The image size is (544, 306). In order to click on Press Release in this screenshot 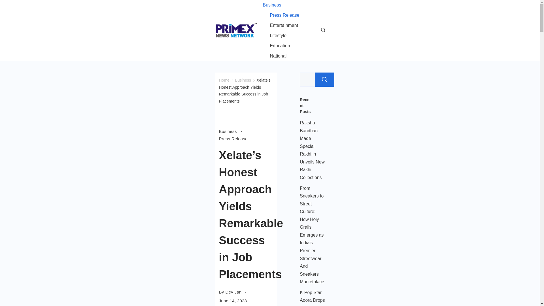, I will do `click(233, 139)`.